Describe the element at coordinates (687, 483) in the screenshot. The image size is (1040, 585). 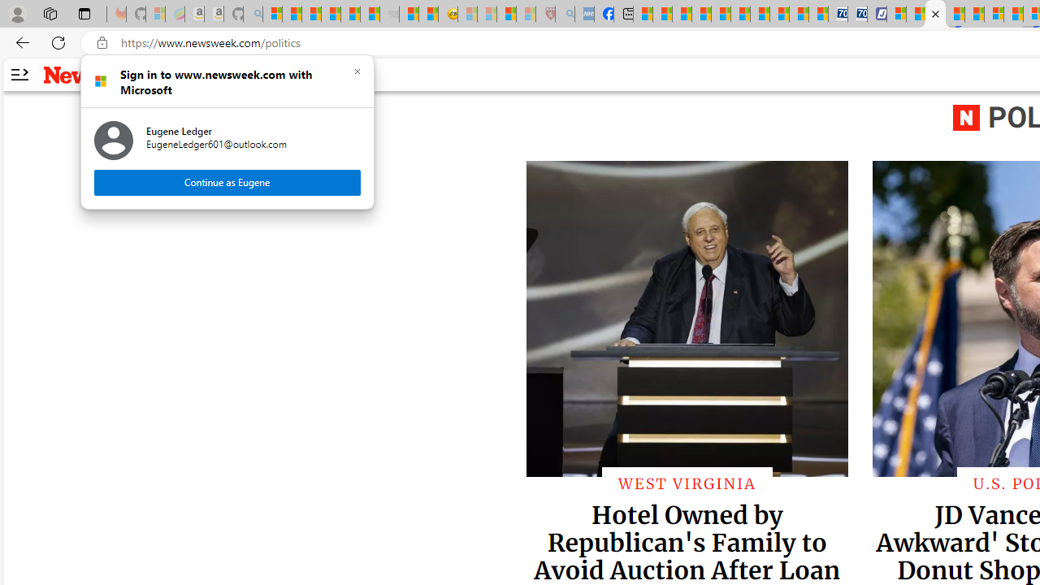
I see `WEST VIRGINIA` at that location.